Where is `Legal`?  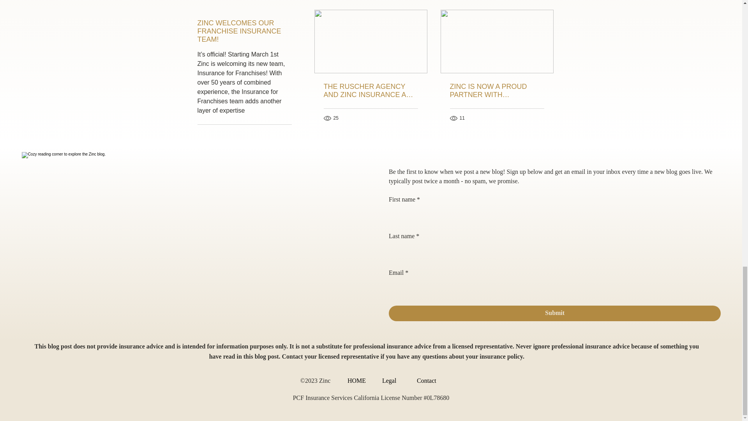 Legal is located at coordinates (393, 380).